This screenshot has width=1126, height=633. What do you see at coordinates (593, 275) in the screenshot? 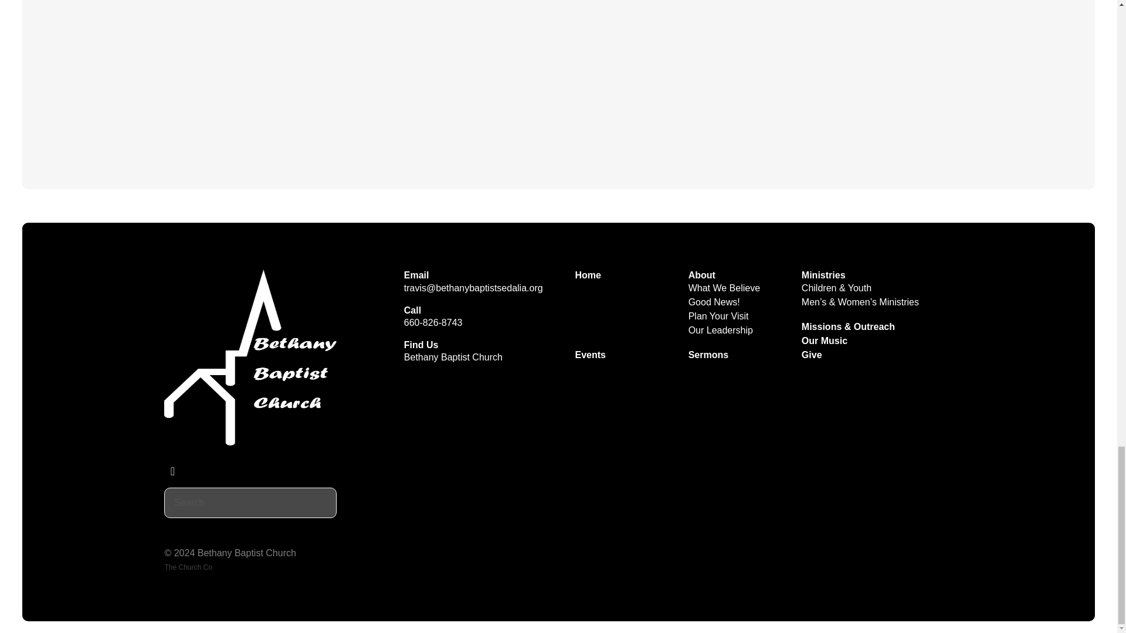
I see `Home` at bounding box center [593, 275].